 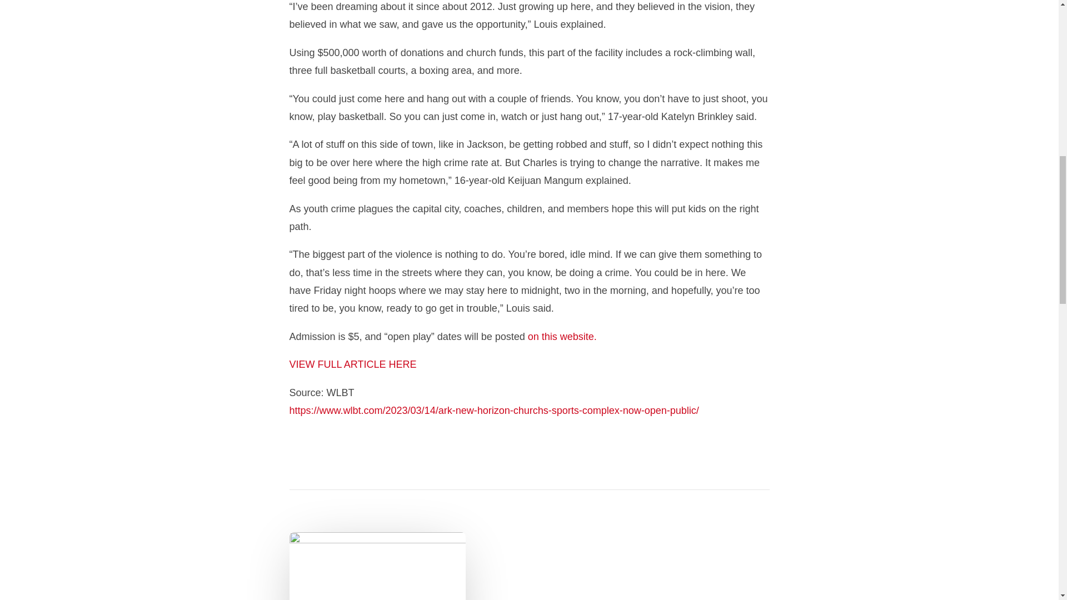 What do you see at coordinates (562, 337) in the screenshot?
I see `on this website.` at bounding box center [562, 337].